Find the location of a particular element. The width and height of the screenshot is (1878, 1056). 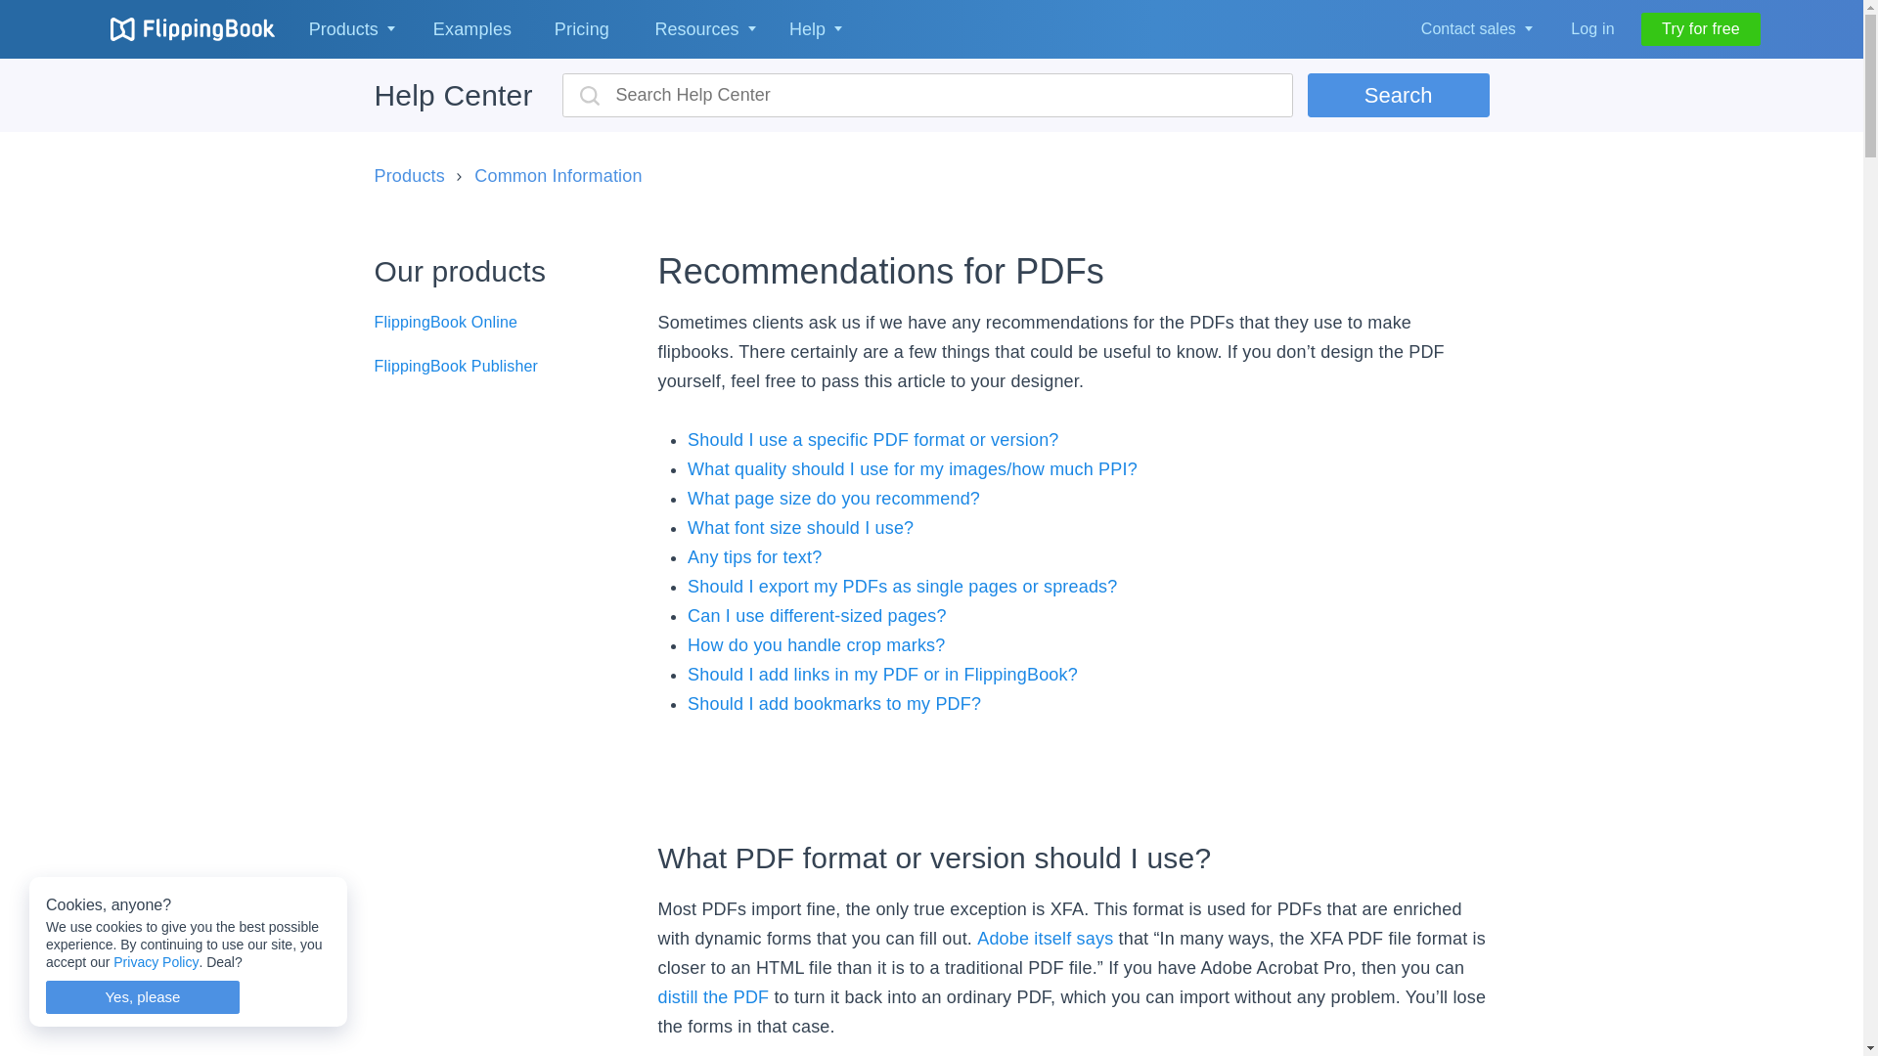

Log in is located at coordinates (1592, 29).